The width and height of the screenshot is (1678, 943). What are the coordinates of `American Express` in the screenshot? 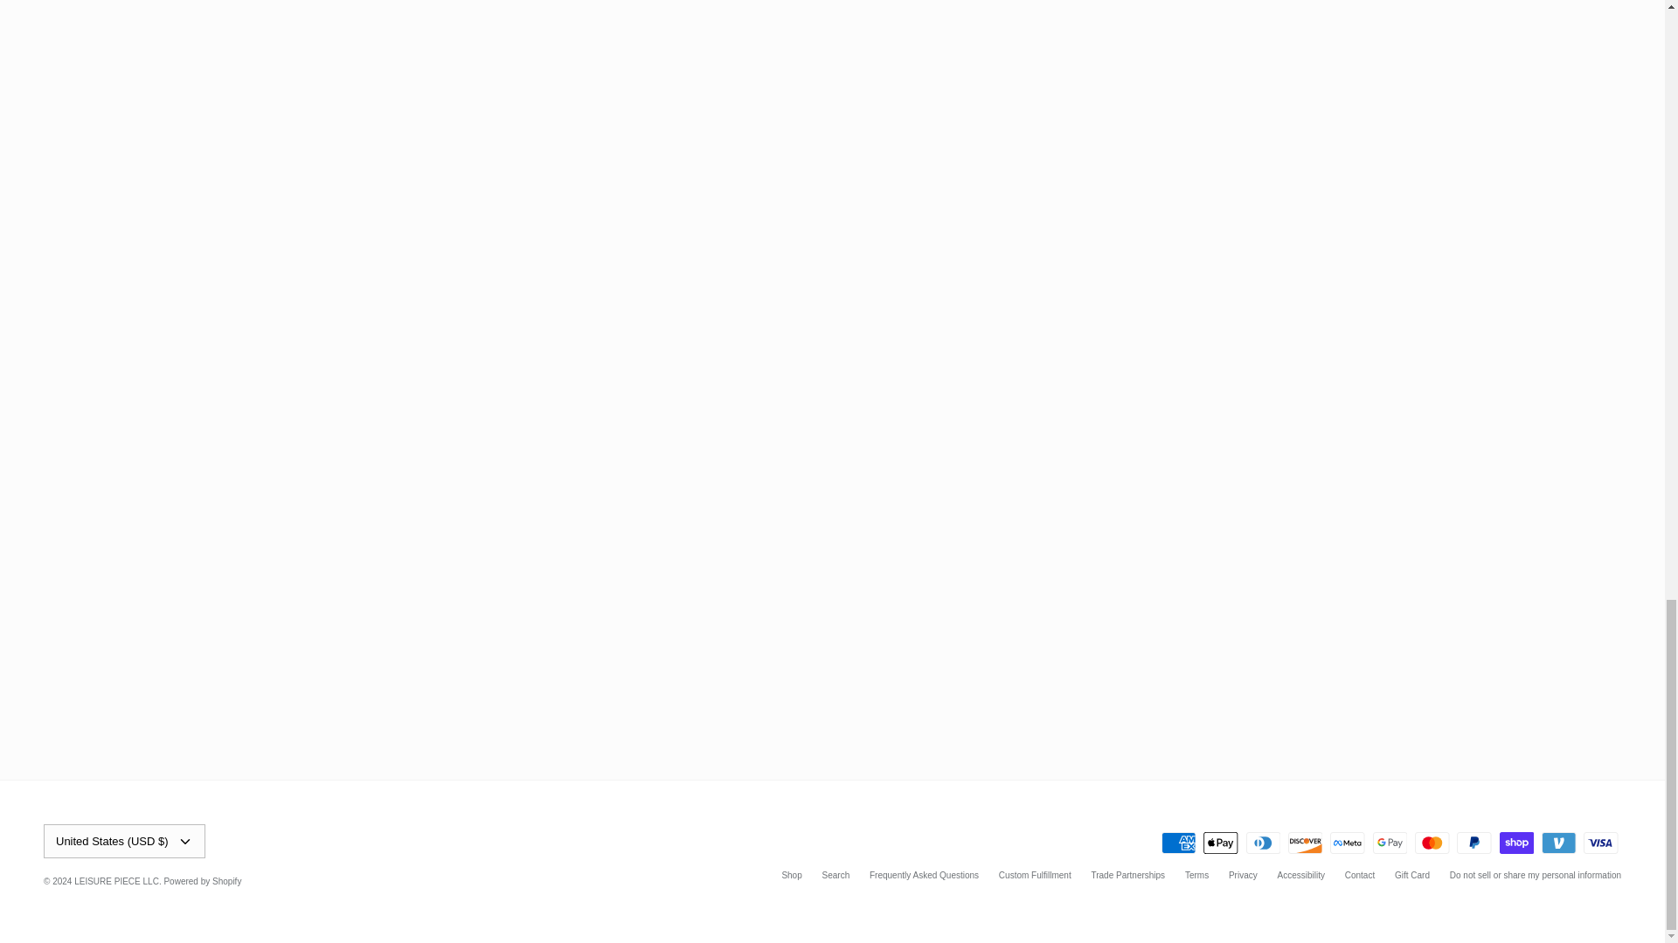 It's located at (1178, 843).